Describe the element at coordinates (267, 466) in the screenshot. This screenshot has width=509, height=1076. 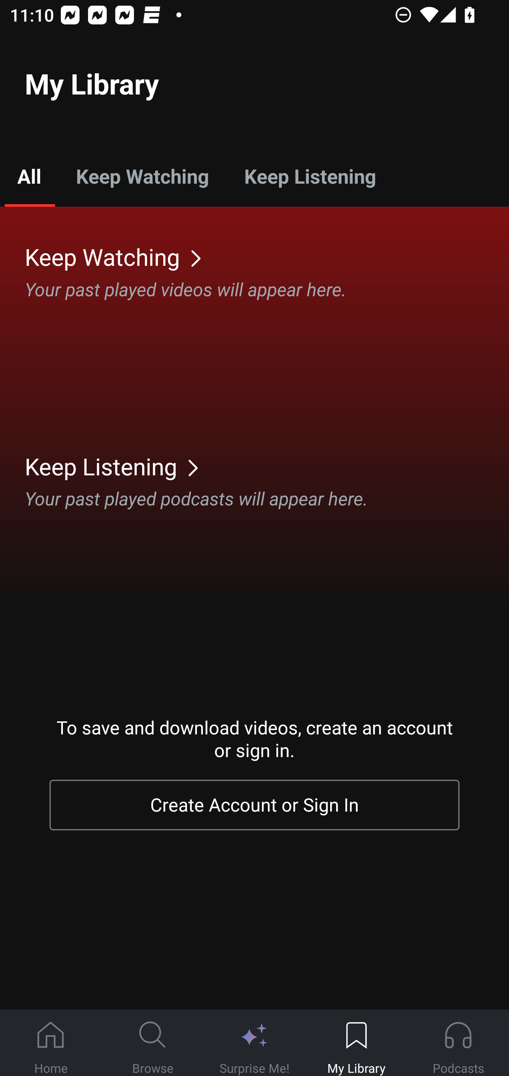
I see `Keep Listening` at that location.